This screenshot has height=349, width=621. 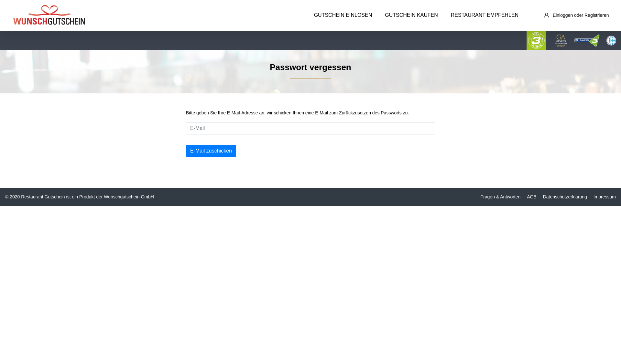 What do you see at coordinates (501, 197) in the screenshot?
I see `Fragen & Antworten` at bounding box center [501, 197].